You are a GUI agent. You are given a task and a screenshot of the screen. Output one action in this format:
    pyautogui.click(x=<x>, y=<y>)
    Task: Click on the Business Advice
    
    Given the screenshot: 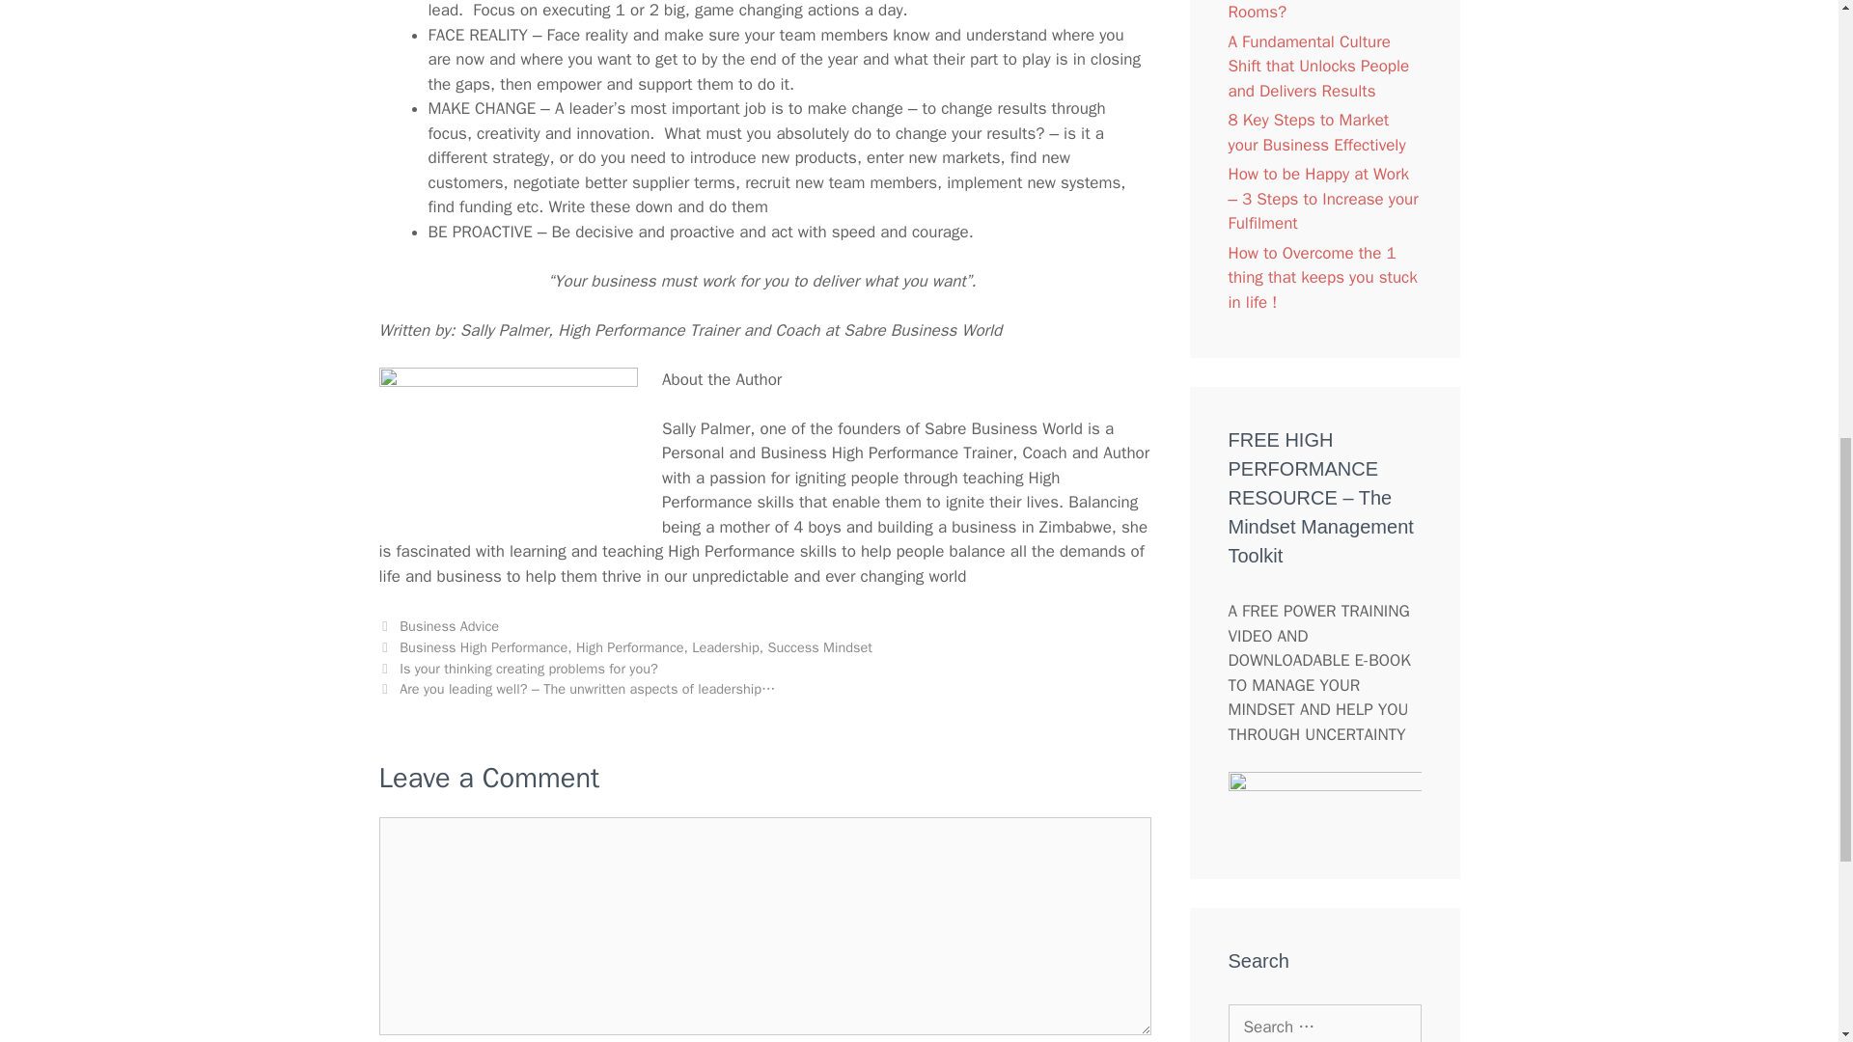 What is the action you would take?
    pyautogui.click(x=449, y=625)
    